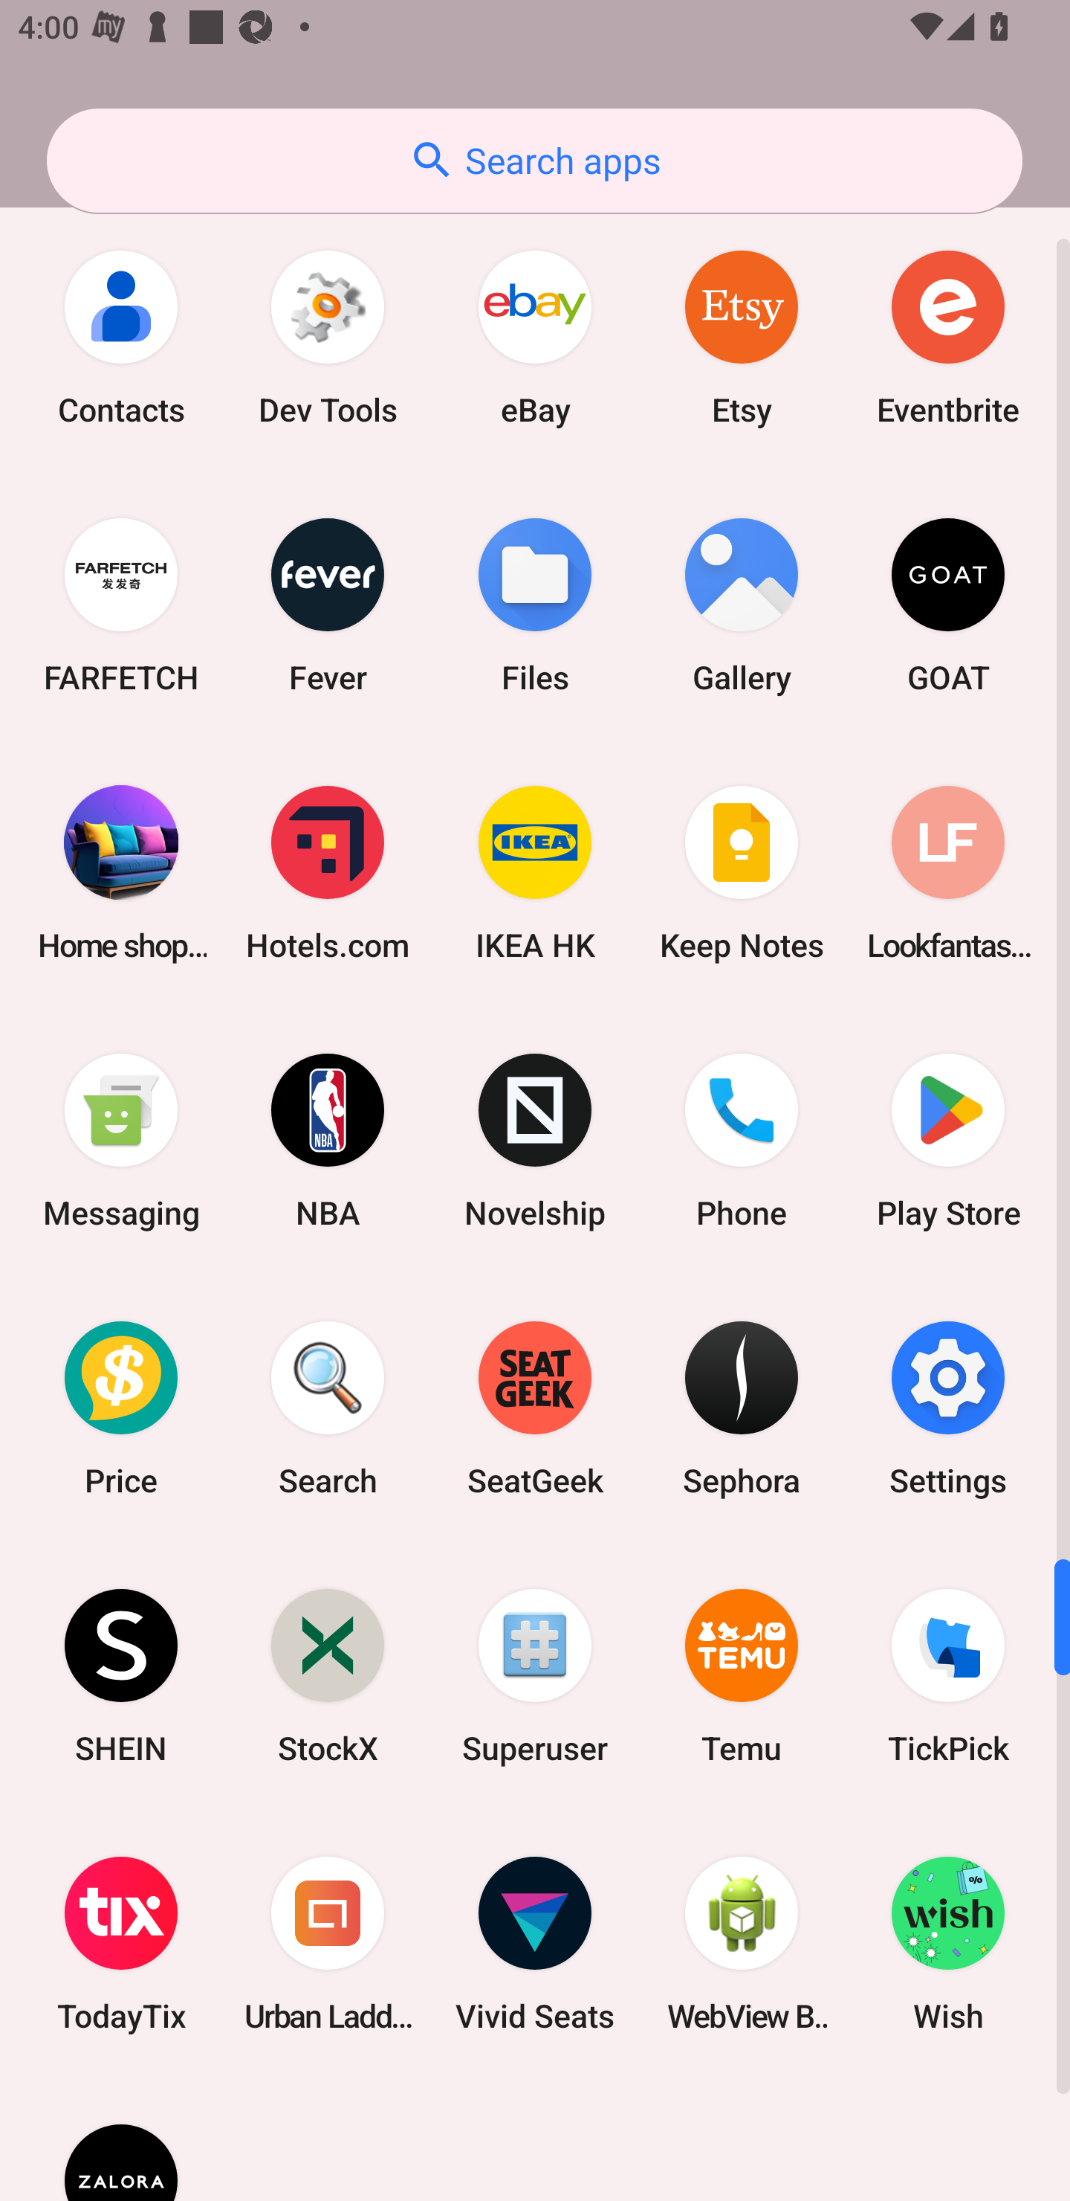 This screenshot has width=1070, height=2201. I want to click on Wish, so click(948, 1944).